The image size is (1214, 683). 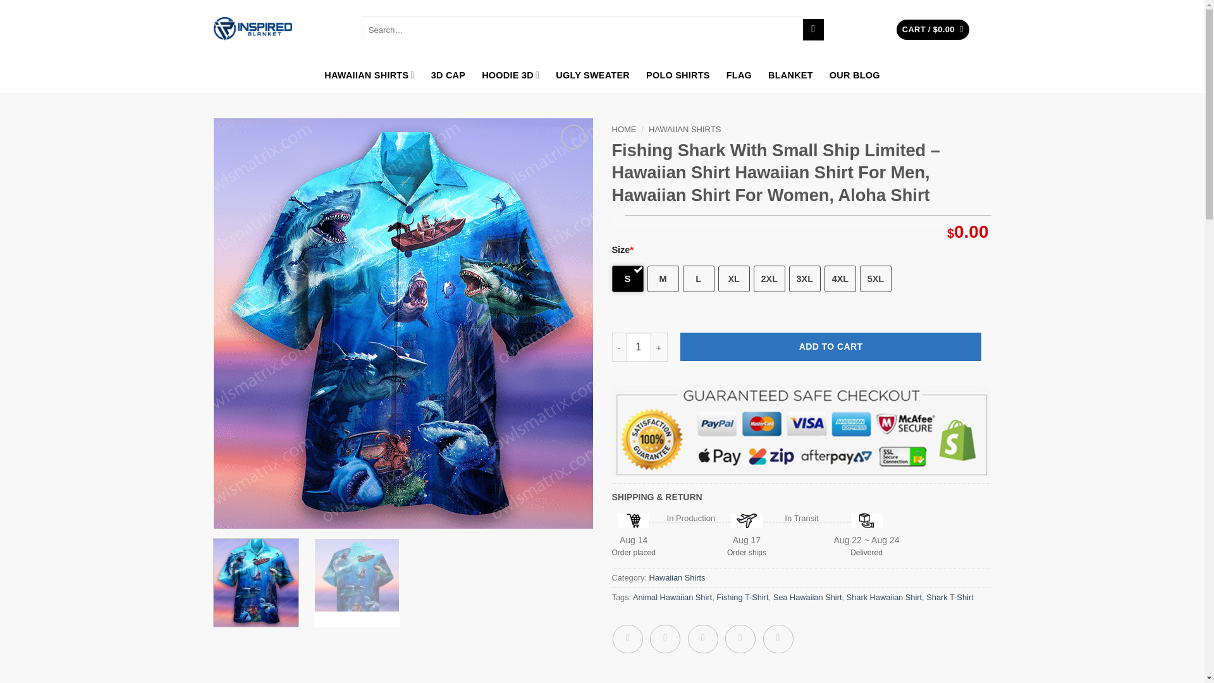 What do you see at coordinates (663, 279) in the screenshot?
I see `M` at bounding box center [663, 279].